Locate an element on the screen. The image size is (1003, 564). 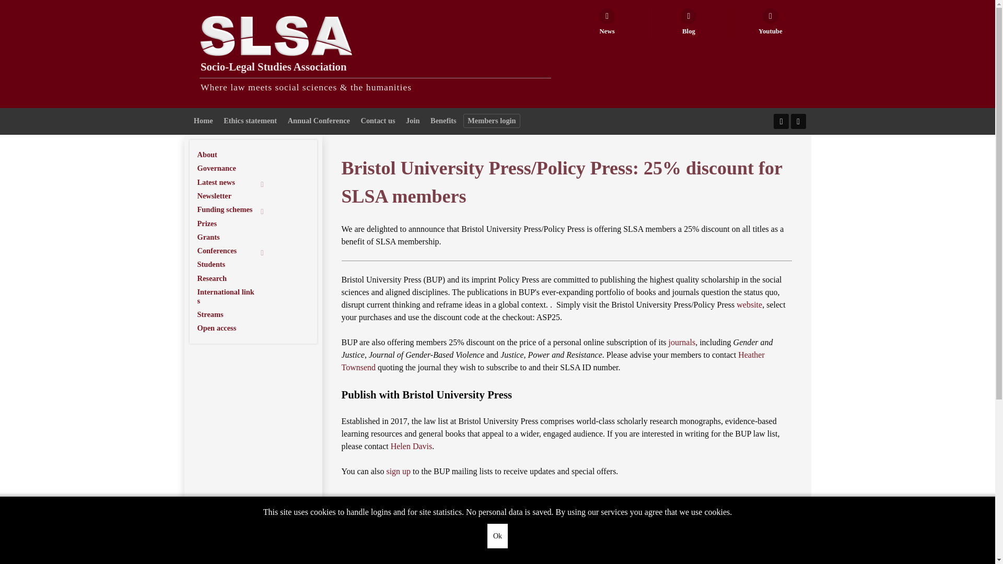
Students is located at coordinates (234, 264).